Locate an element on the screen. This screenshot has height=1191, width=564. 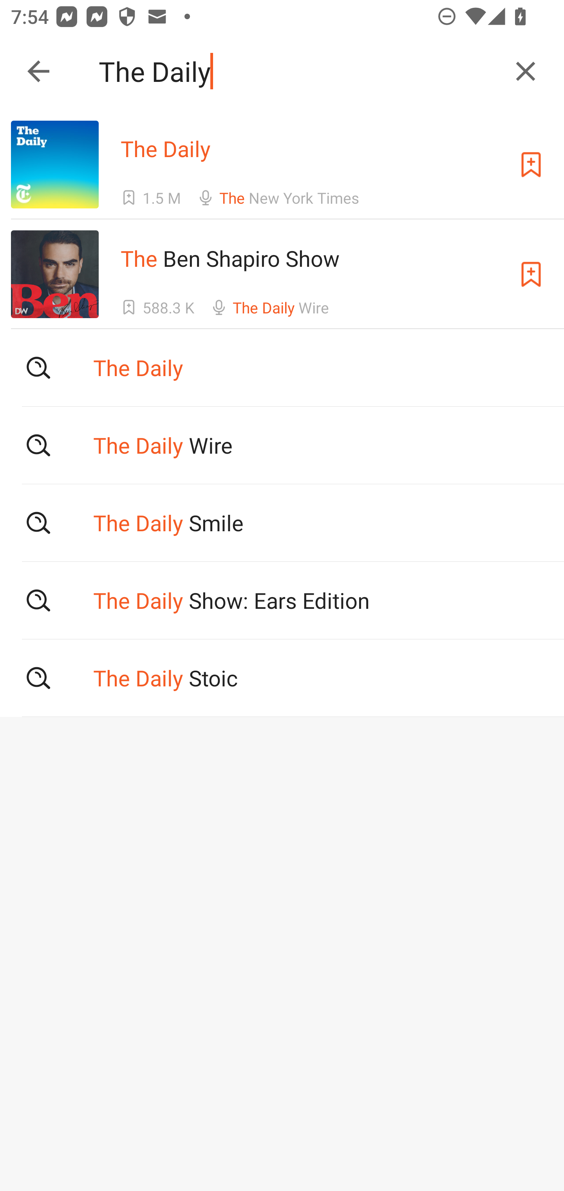
Subscribe is located at coordinates (531, 273).